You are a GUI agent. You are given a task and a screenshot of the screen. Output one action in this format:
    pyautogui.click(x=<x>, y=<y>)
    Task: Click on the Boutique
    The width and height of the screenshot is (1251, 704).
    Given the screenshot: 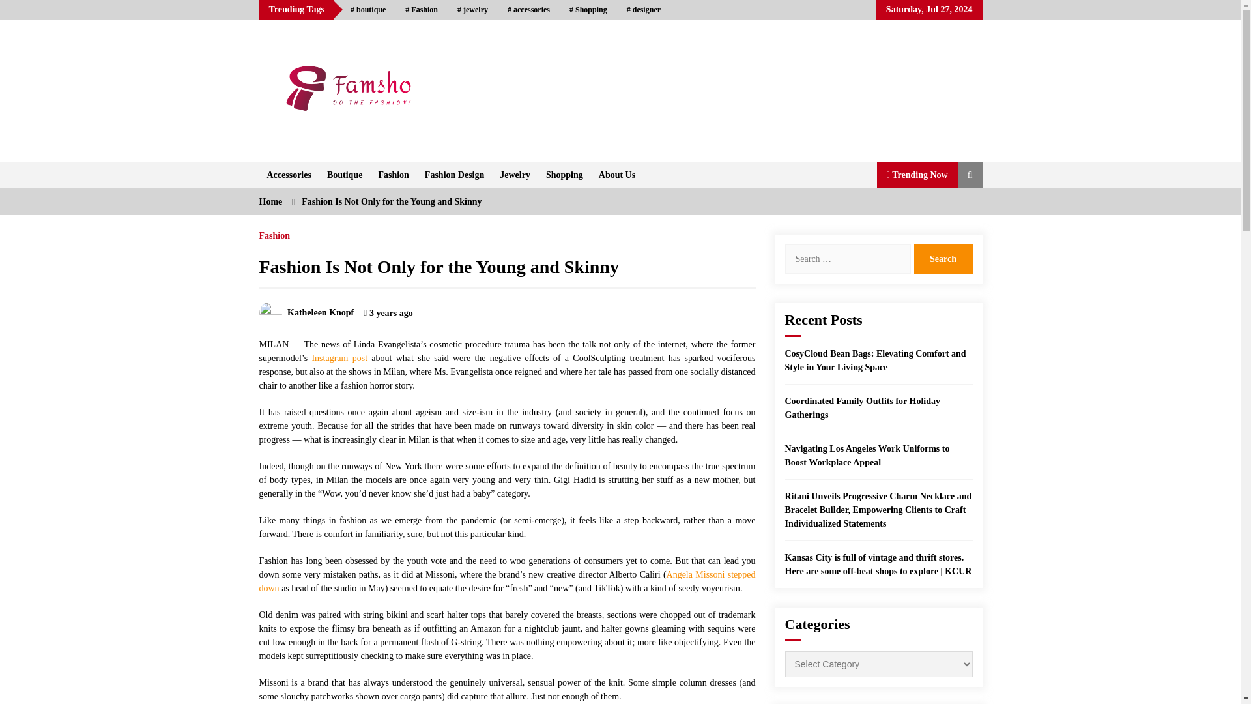 What is the action you would take?
    pyautogui.click(x=344, y=175)
    